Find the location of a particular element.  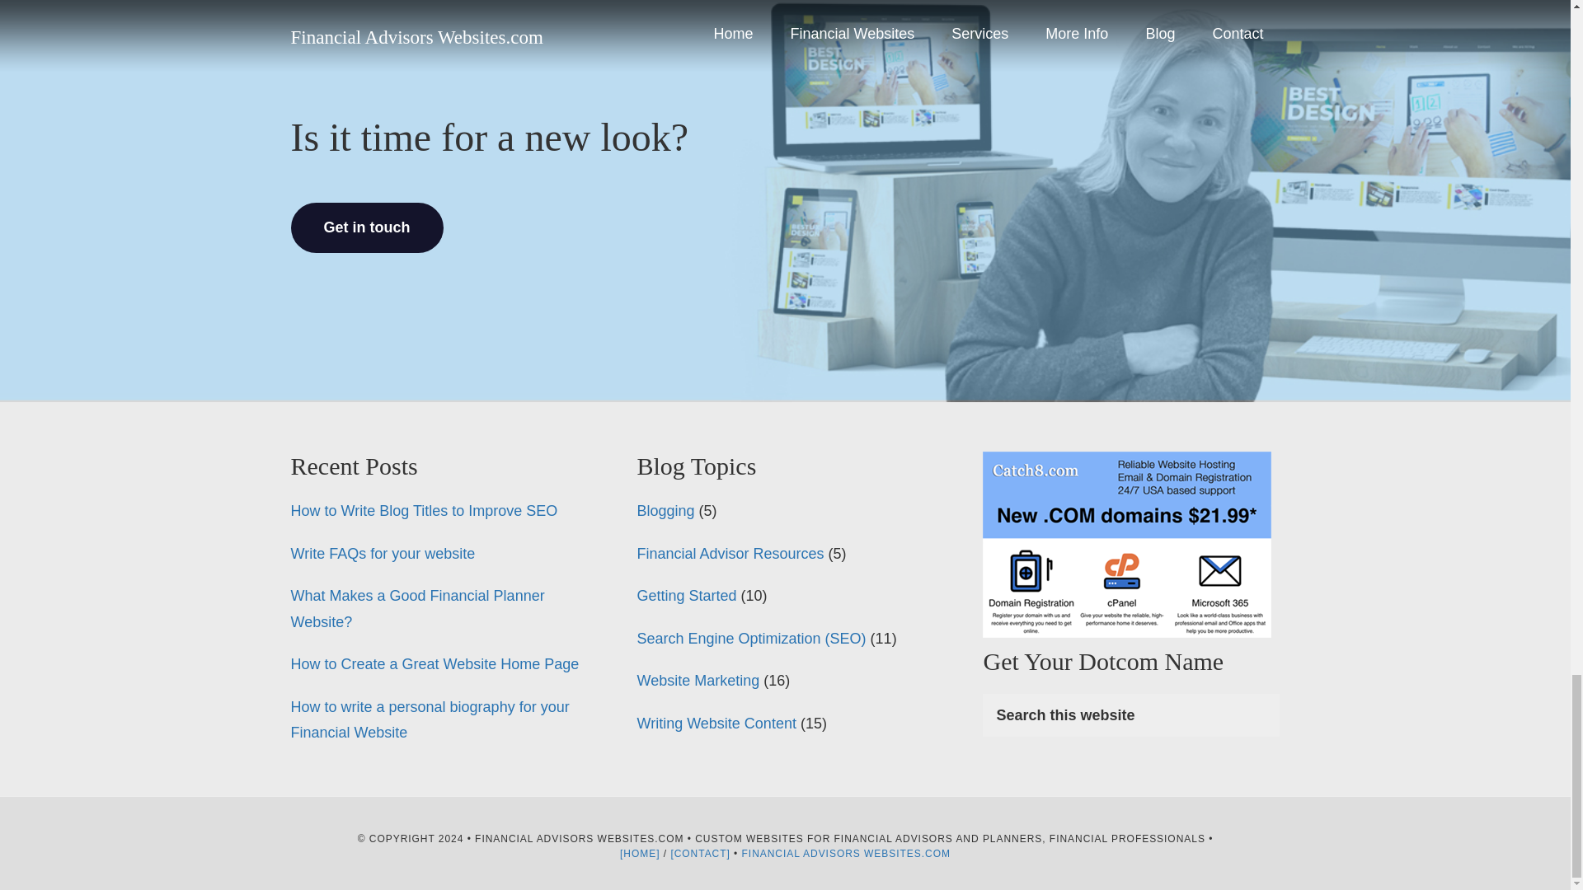

Financial Advisor Resources is located at coordinates (729, 554).